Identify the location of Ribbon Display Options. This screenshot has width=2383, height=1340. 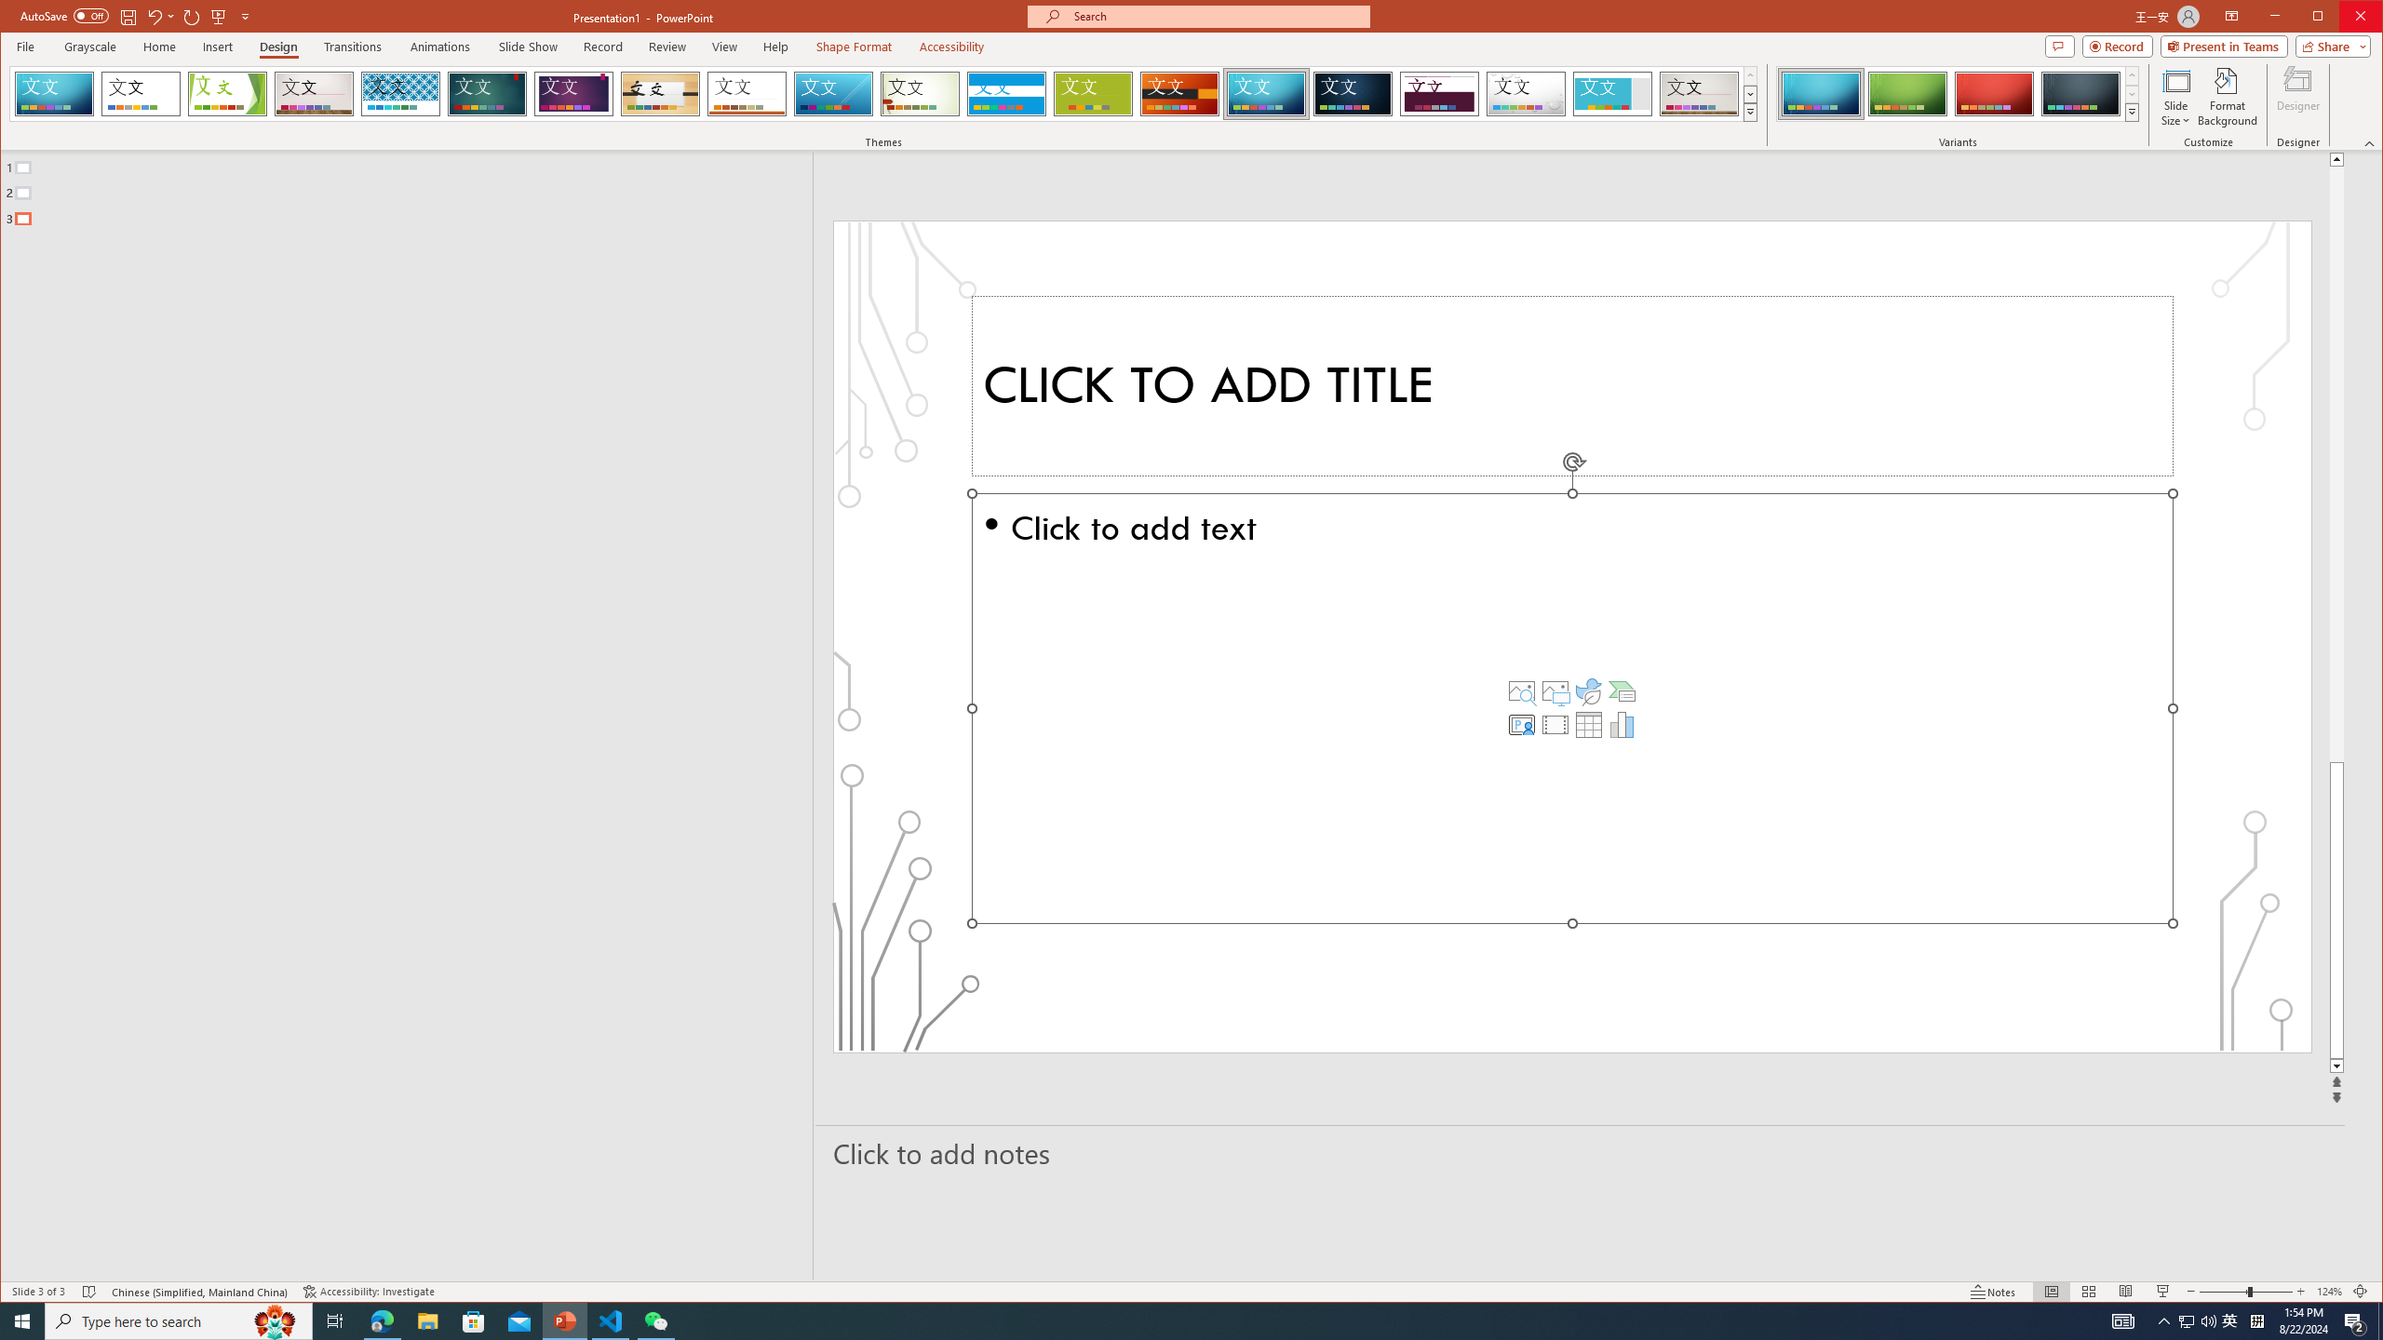
(2232, 17).